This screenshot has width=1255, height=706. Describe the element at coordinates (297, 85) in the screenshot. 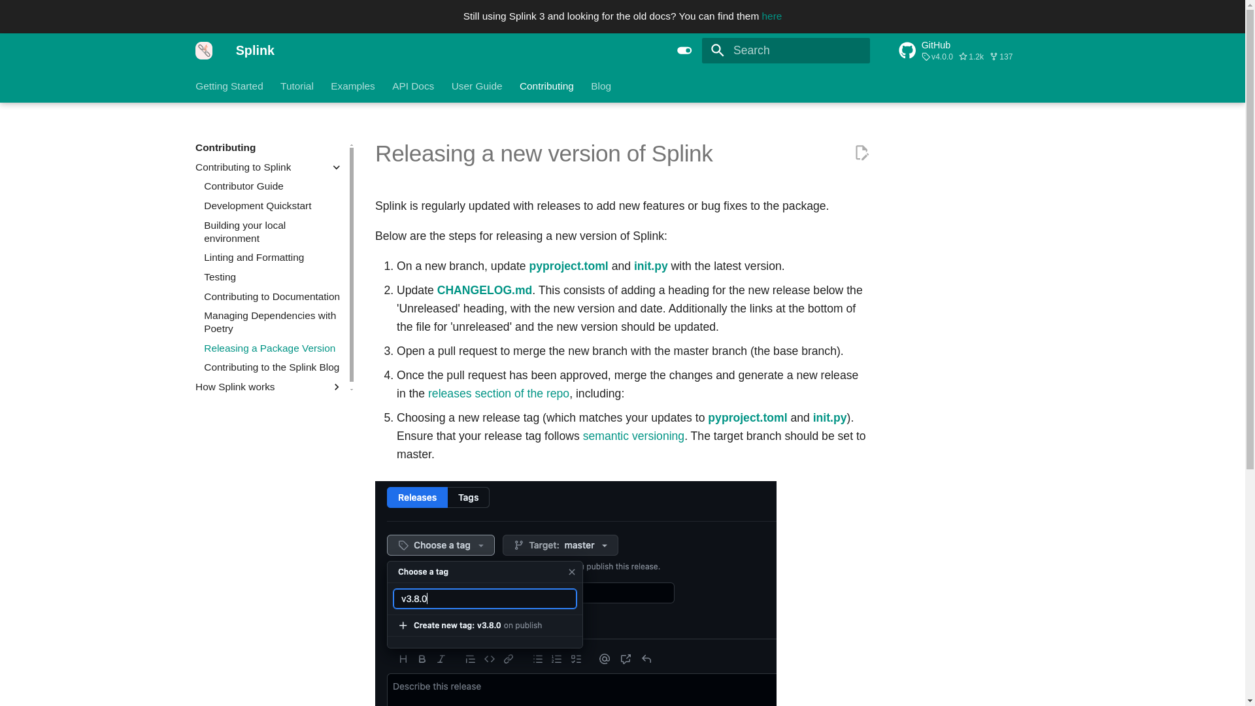

I see `Getting Started` at that location.